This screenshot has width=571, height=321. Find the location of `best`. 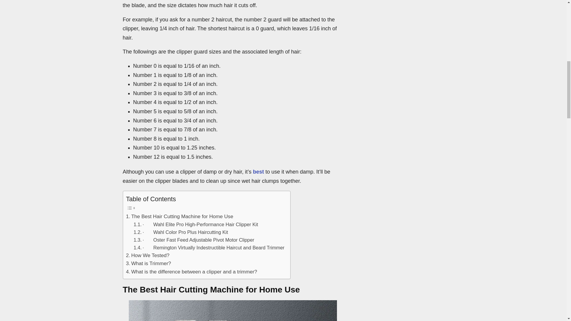

best is located at coordinates (258, 172).